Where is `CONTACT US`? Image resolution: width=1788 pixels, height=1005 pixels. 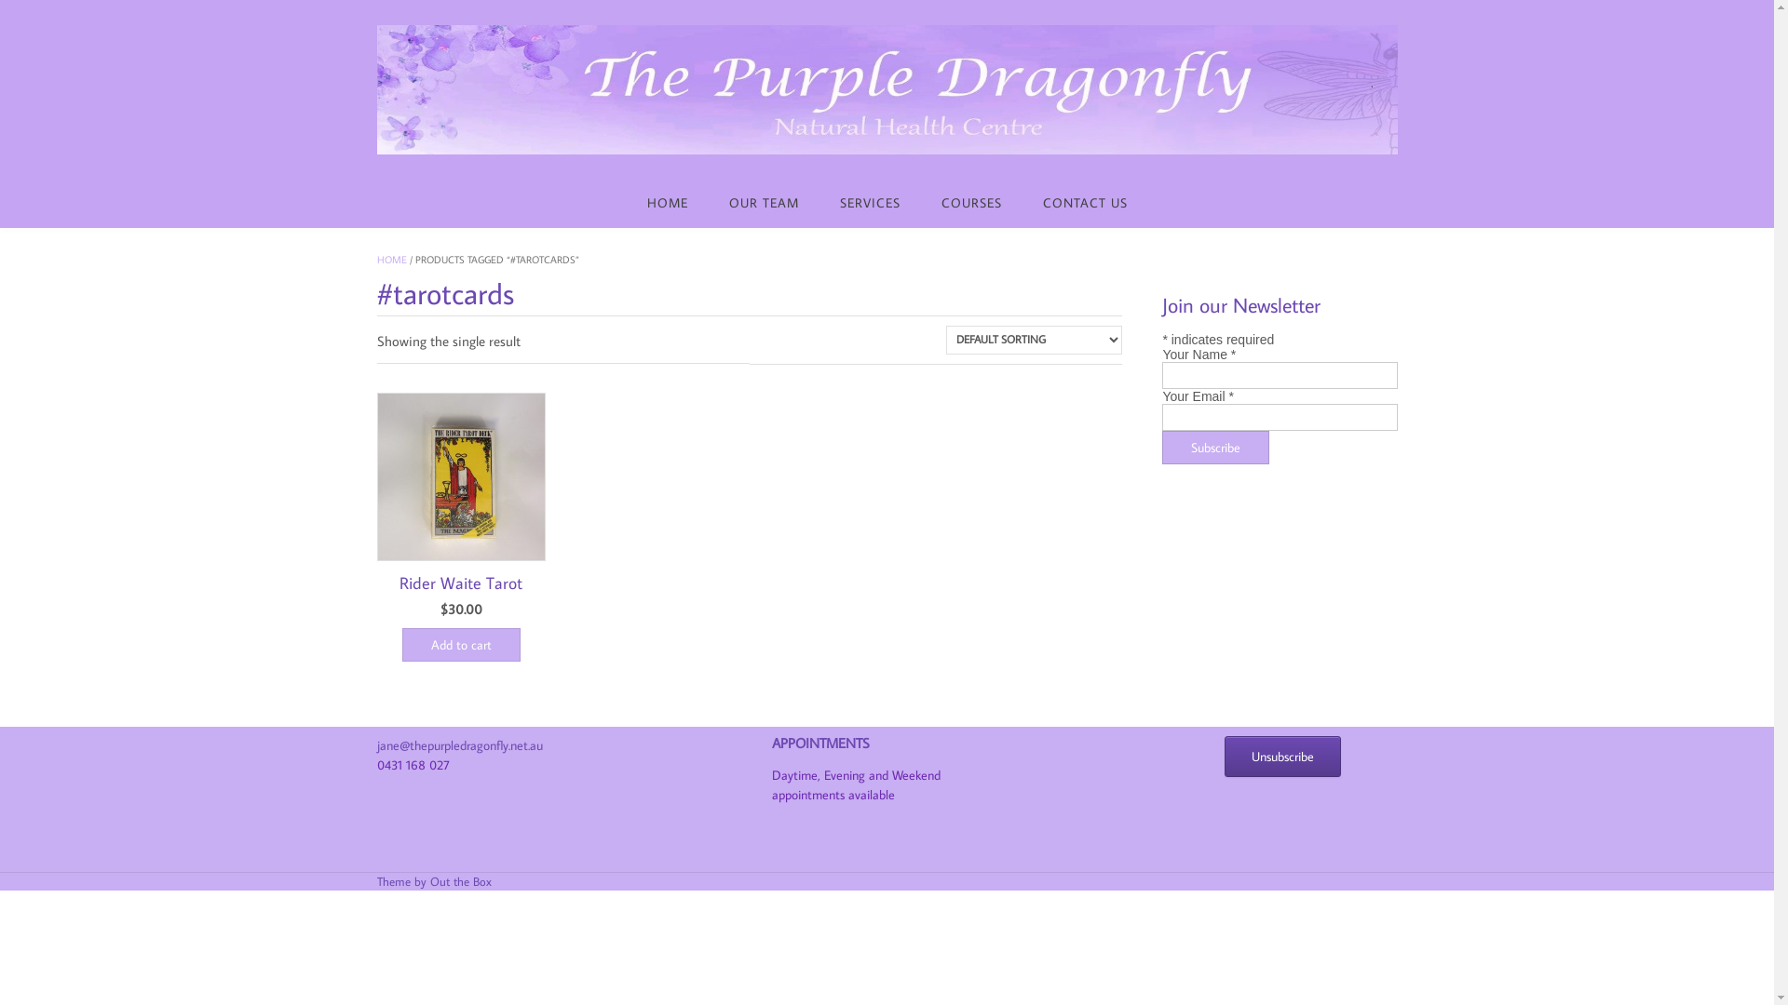
CONTACT US is located at coordinates (1086, 202).